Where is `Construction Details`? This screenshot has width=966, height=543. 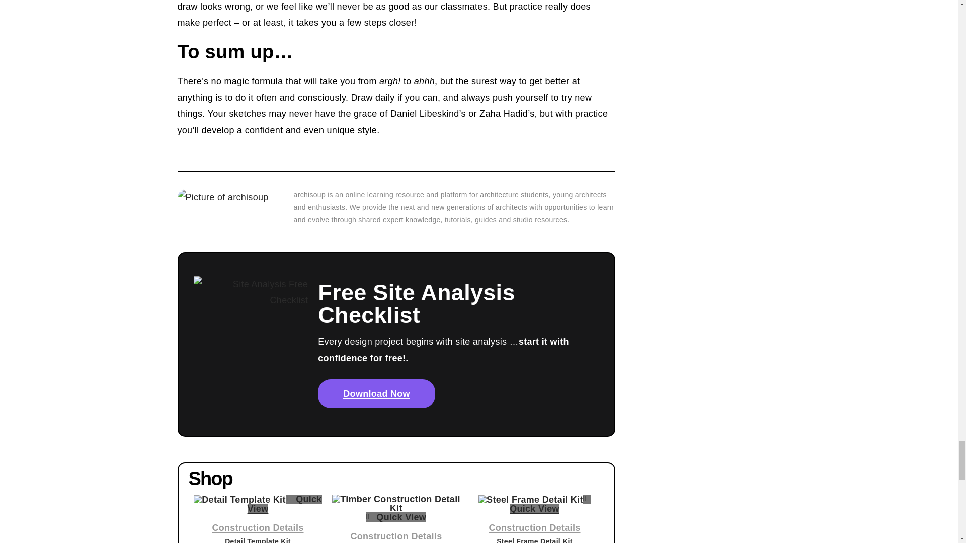
Construction Details is located at coordinates (534, 528).